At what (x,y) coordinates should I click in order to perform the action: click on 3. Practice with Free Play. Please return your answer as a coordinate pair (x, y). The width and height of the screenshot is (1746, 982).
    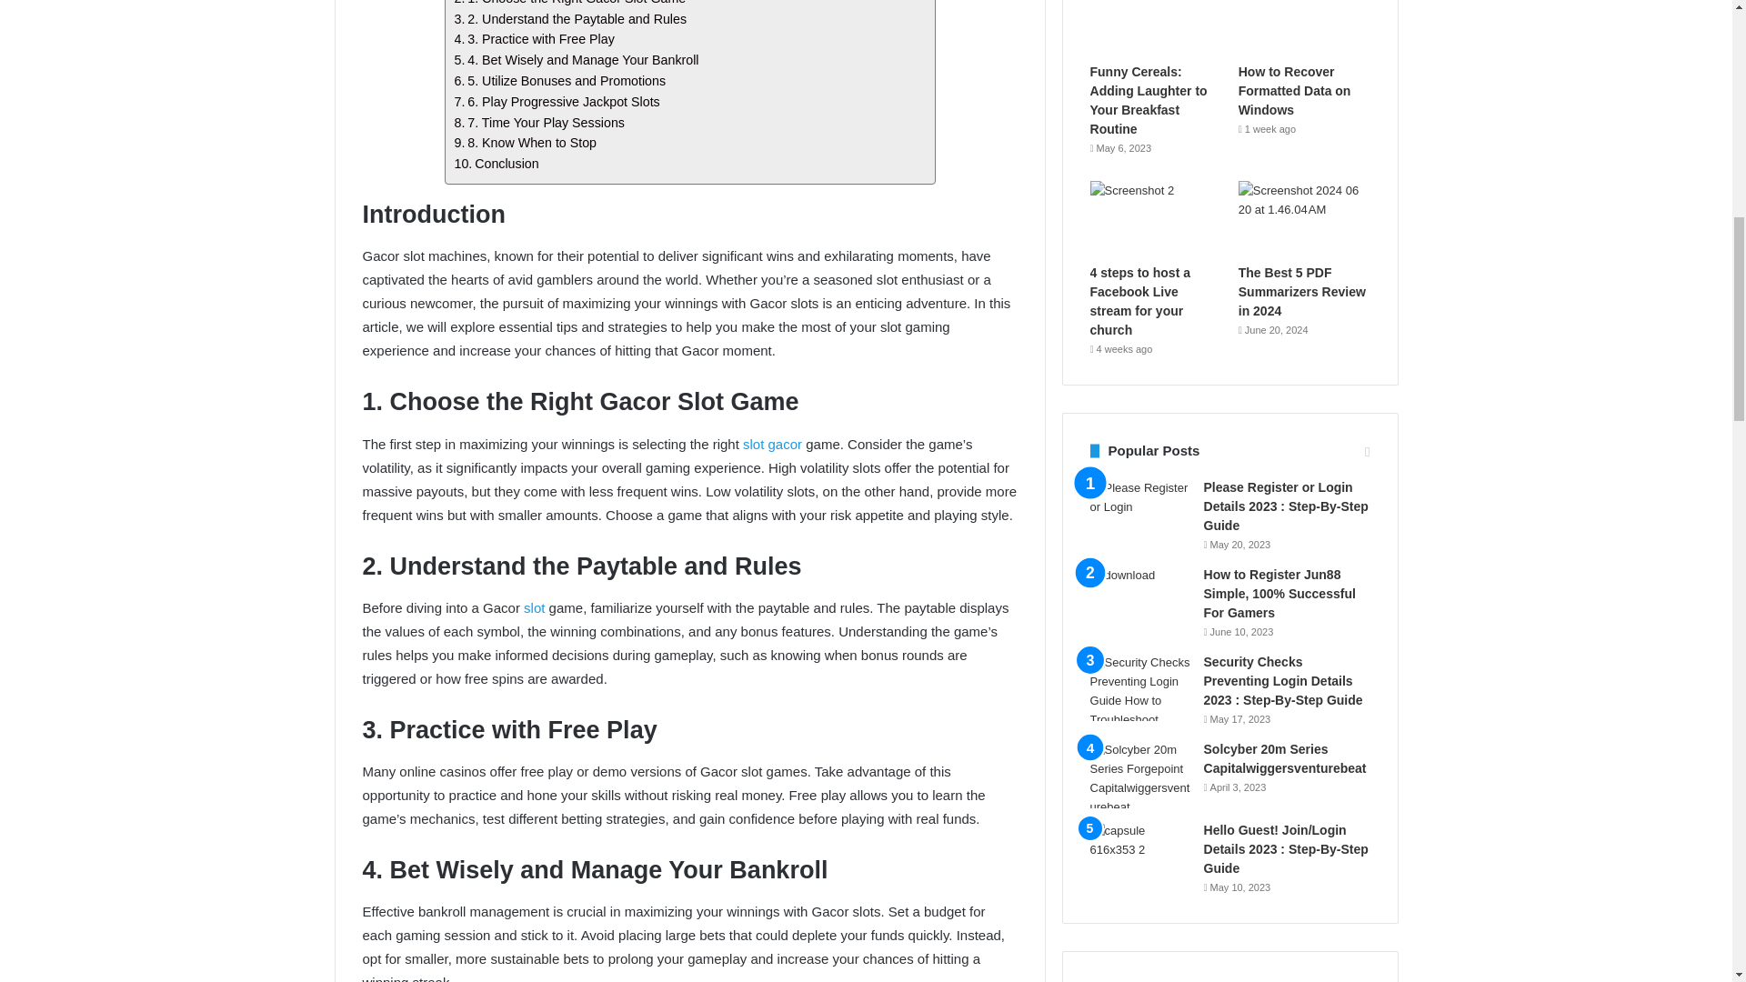
    Looking at the image, I should click on (534, 40).